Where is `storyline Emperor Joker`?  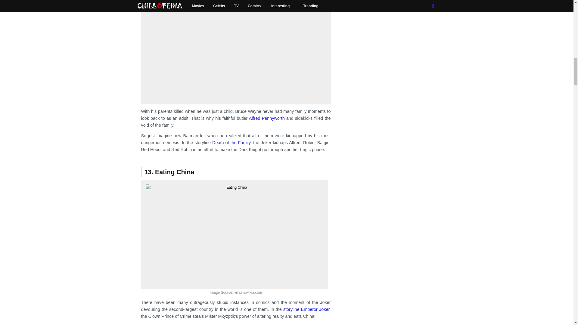
storyline Emperor Joker is located at coordinates (306, 309).